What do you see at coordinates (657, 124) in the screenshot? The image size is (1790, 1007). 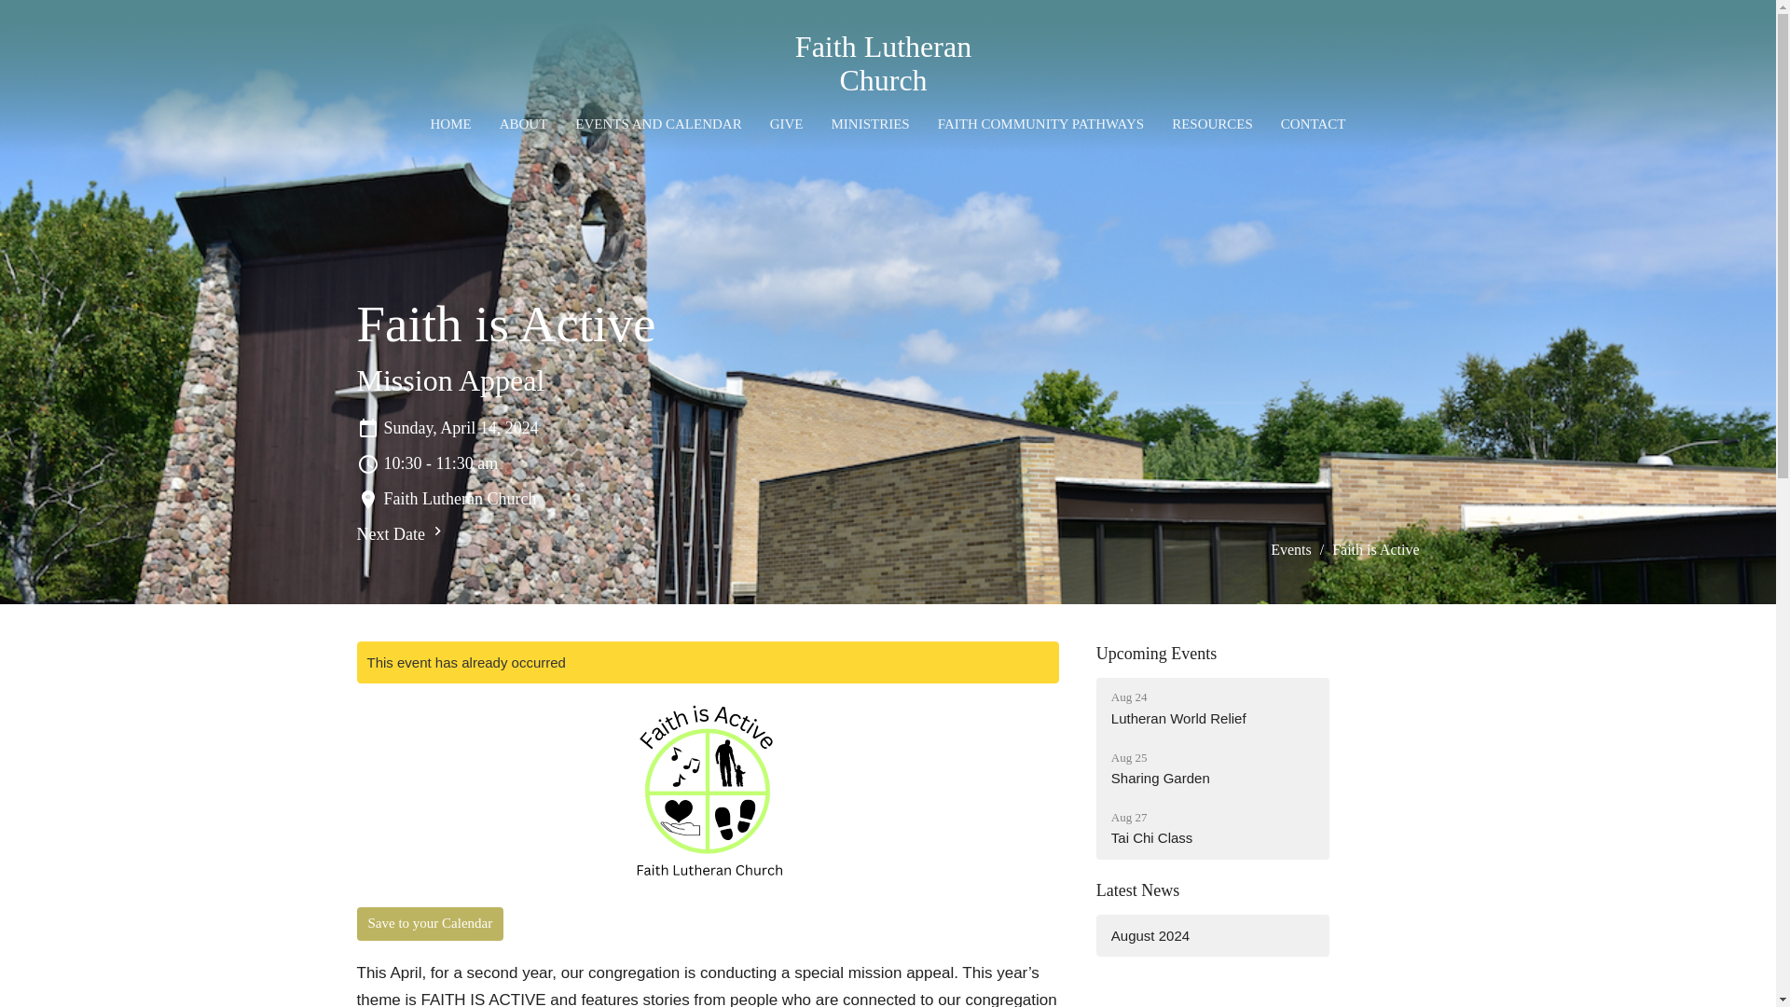 I see `August 2024` at bounding box center [657, 124].